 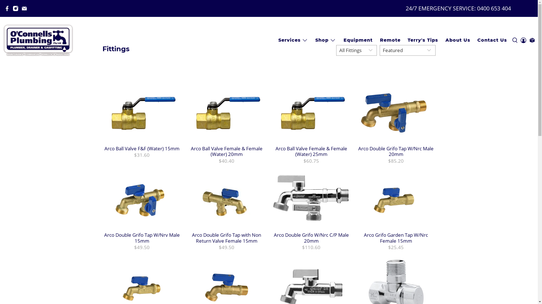 I want to click on WESTERN SHAMROCK PLUMBING PTY LTD, so click(x=38, y=41).